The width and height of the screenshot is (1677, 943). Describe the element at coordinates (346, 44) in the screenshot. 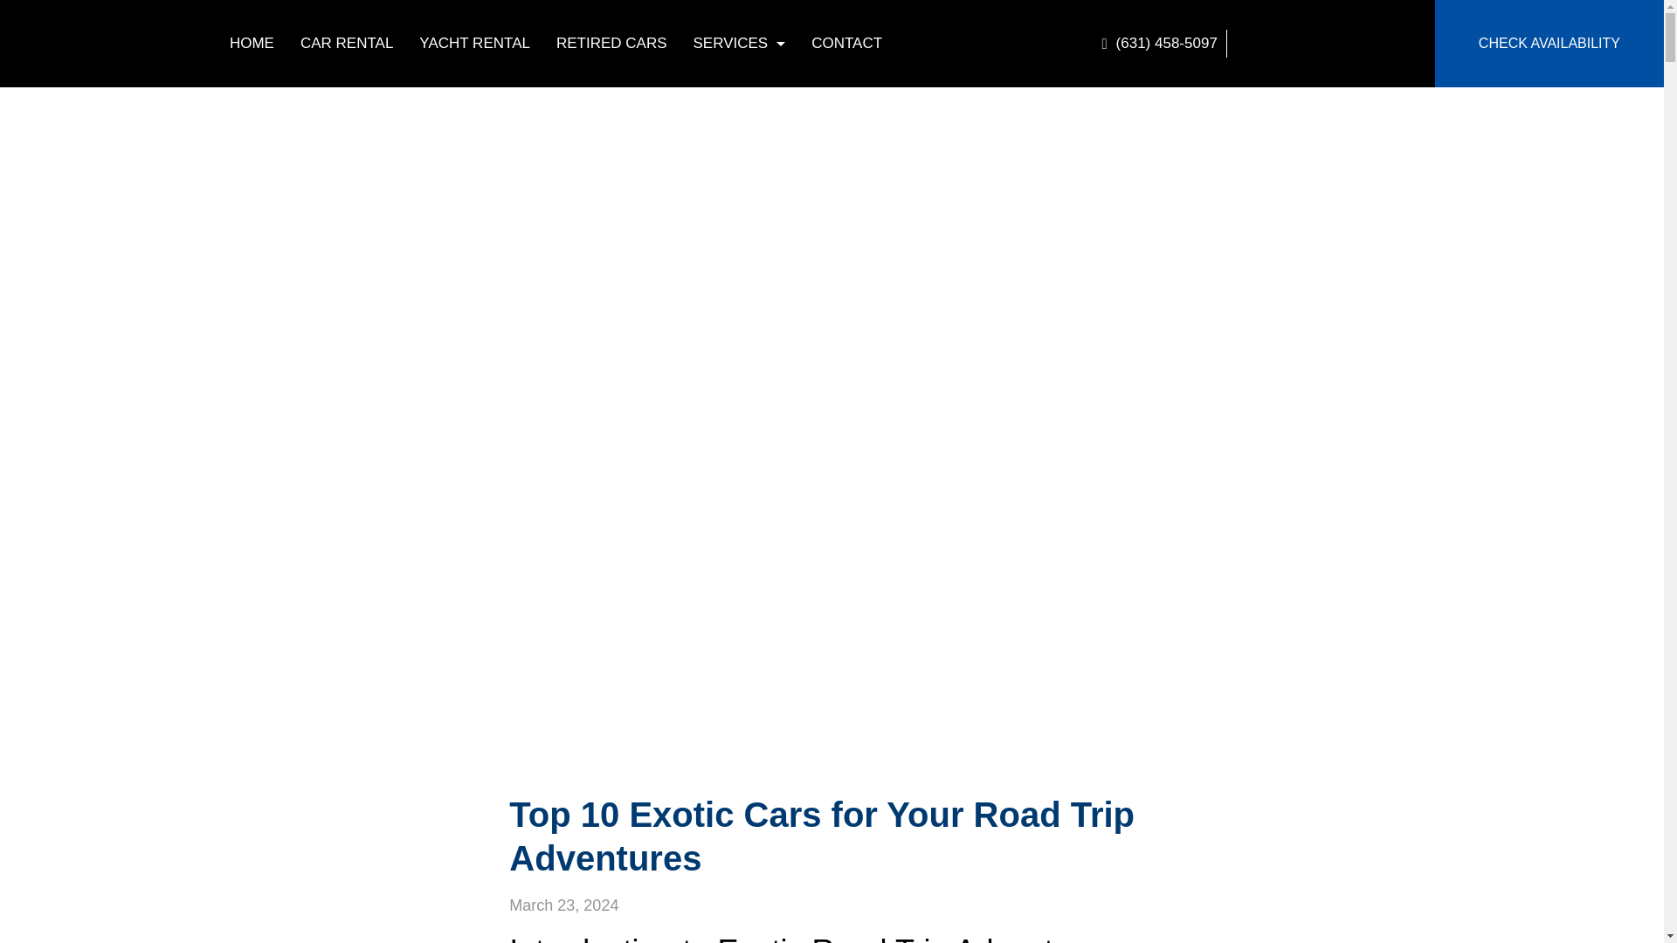

I see `CAR RENTAL` at that location.